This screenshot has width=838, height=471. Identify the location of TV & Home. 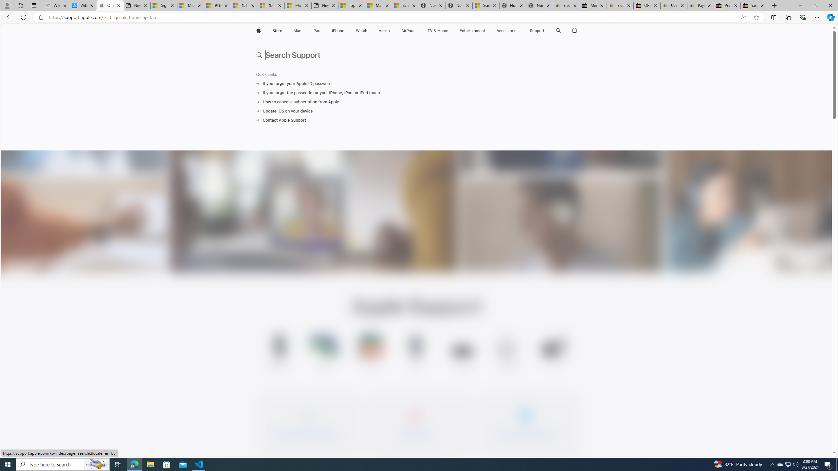
(437, 31).